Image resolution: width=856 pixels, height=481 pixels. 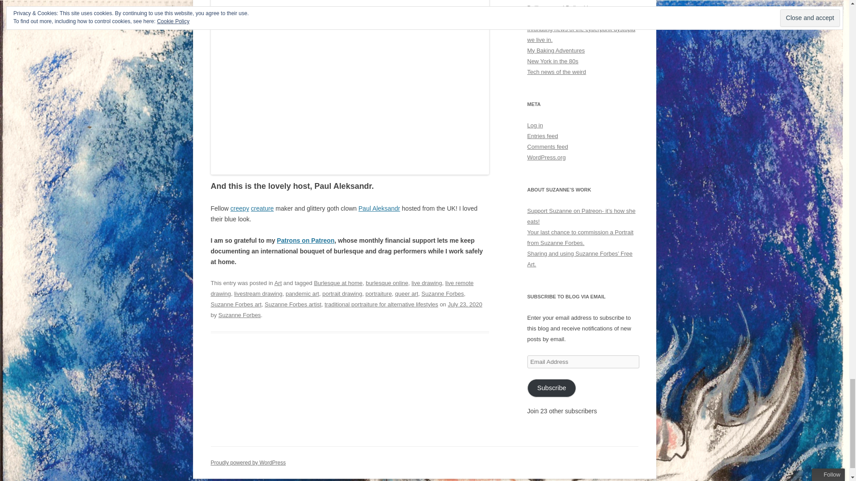 What do you see at coordinates (338, 282) in the screenshot?
I see `Burlesque at home` at bounding box center [338, 282].